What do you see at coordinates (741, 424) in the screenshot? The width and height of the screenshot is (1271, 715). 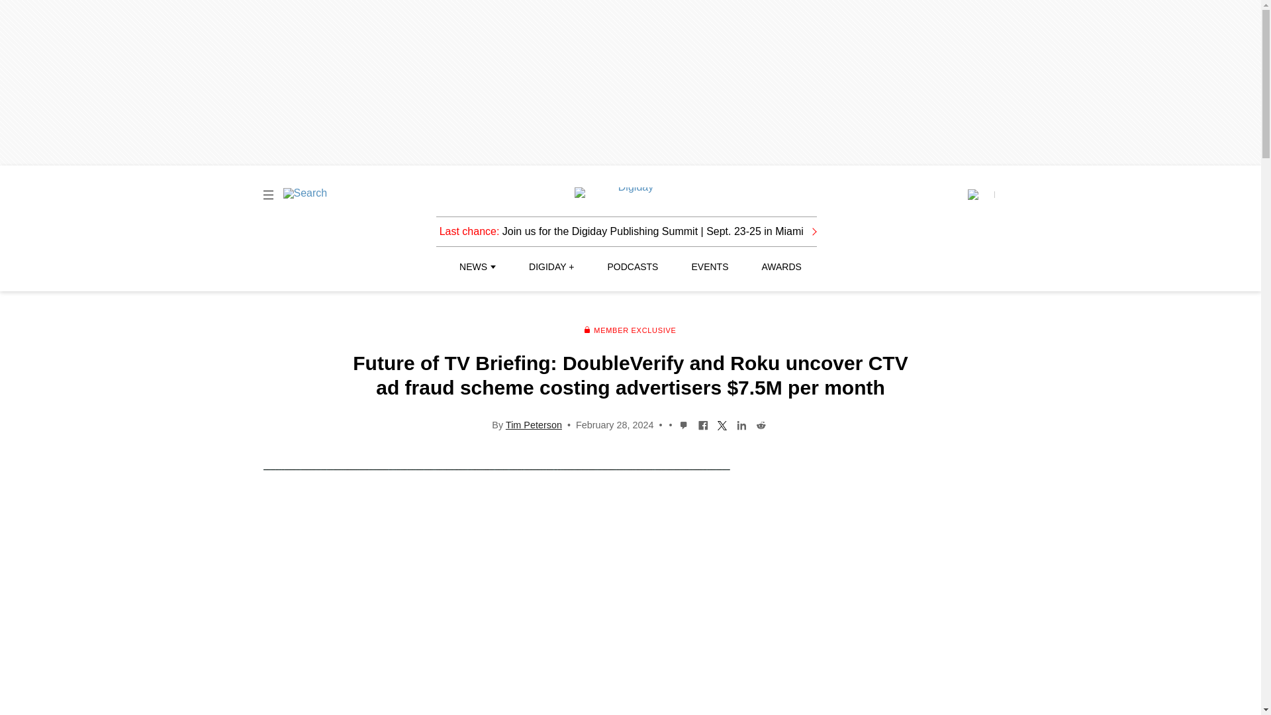 I see `Share on LinkedIn` at bounding box center [741, 424].